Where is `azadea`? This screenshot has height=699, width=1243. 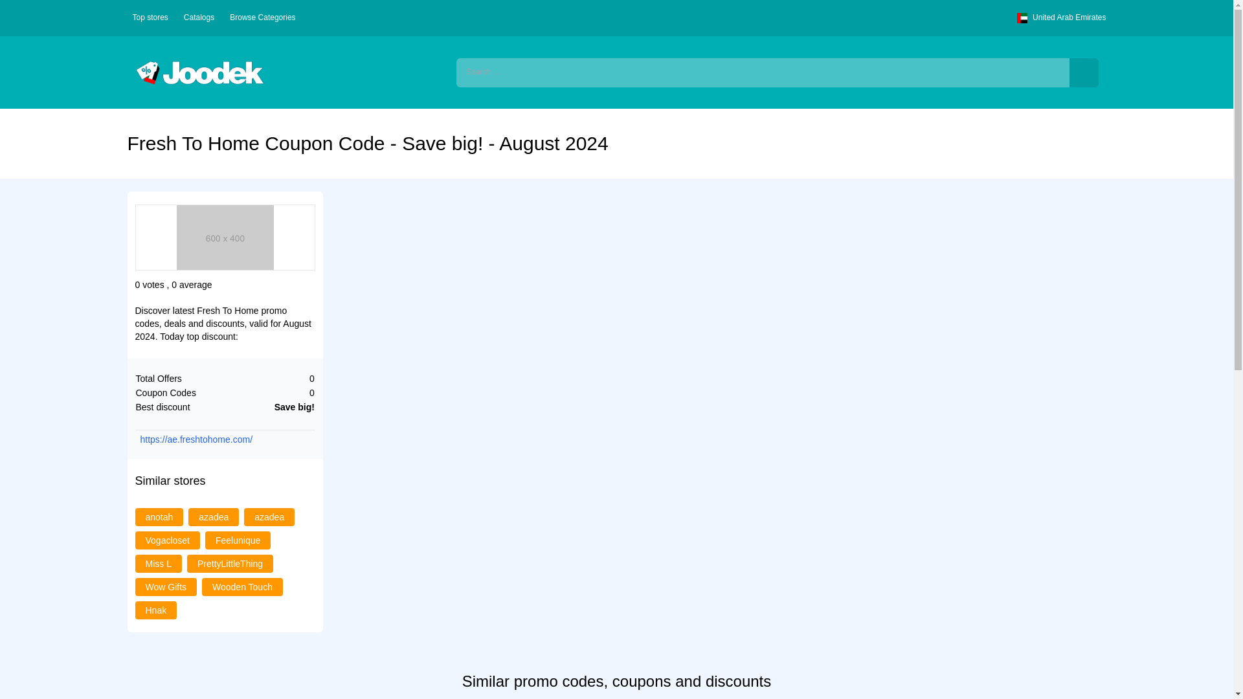 azadea is located at coordinates (214, 516).